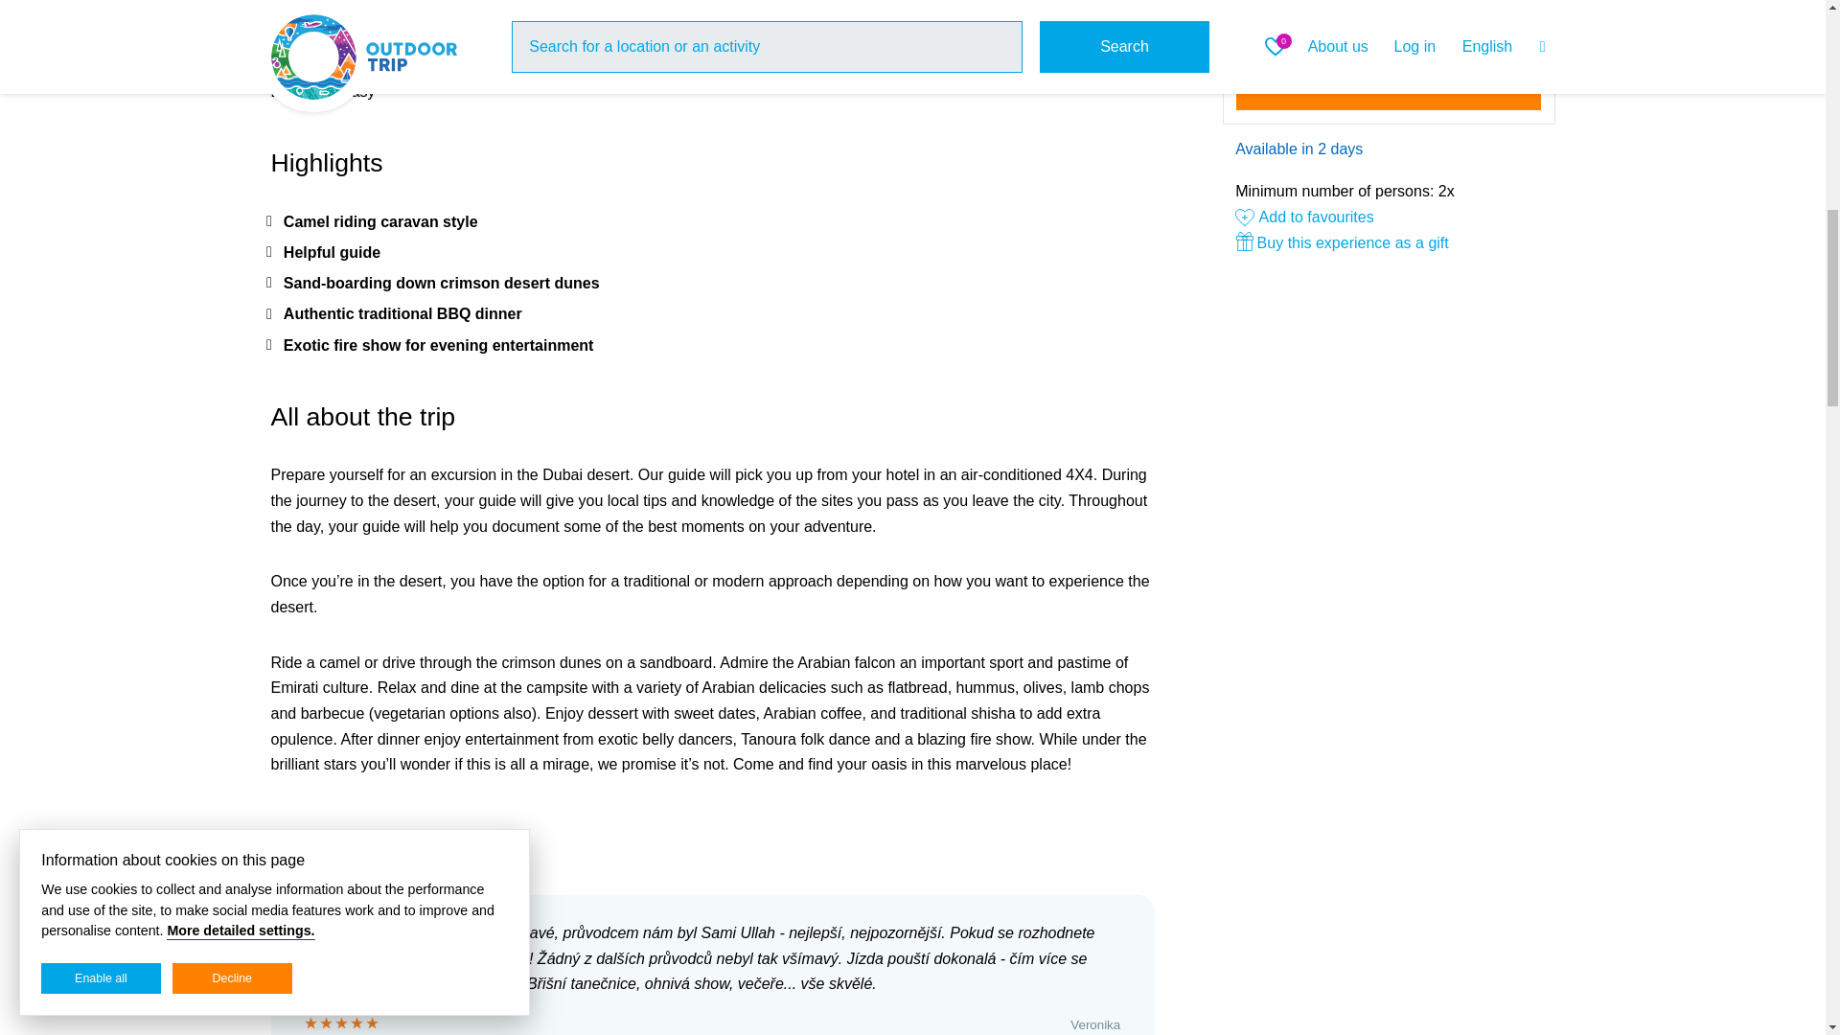 This screenshot has height=1035, width=1840. What do you see at coordinates (1389, 84) in the screenshot?
I see `Continue` at bounding box center [1389, 84].